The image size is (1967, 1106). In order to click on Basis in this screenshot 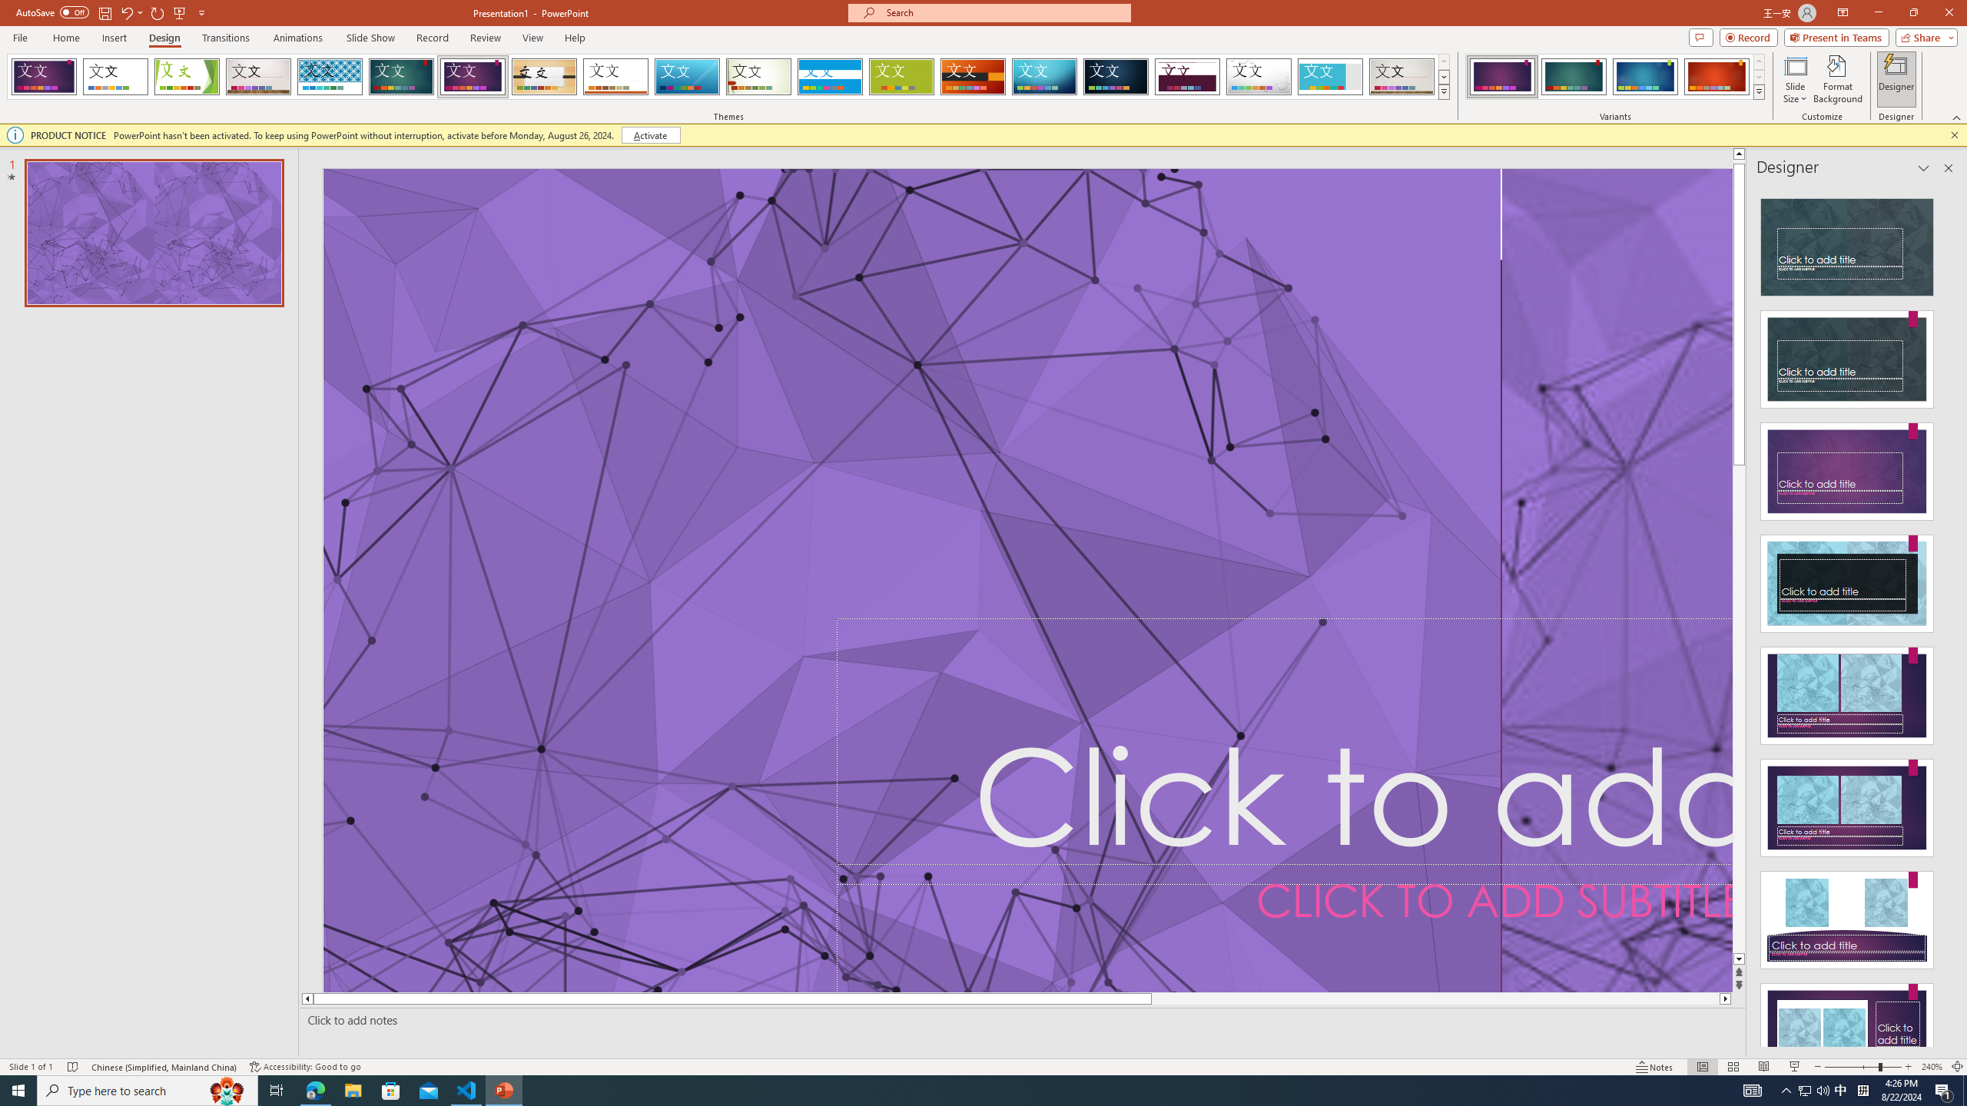, I will do `click(902, 77)`.